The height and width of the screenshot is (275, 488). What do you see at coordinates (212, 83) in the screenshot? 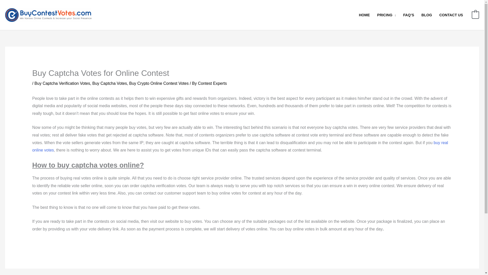
I see `Contest Experts` at bounding box center [212, 83].